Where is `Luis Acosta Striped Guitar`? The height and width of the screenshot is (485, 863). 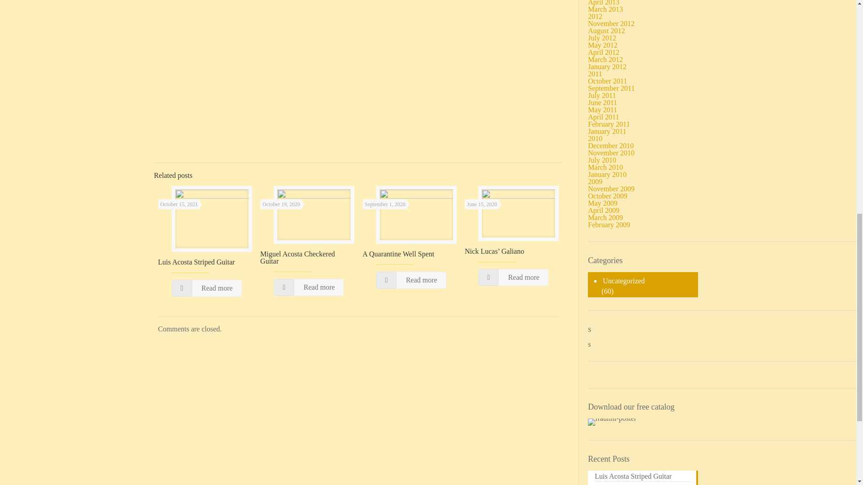 Luis Acosta Striped Guitar is located at coordinates (196, 261).